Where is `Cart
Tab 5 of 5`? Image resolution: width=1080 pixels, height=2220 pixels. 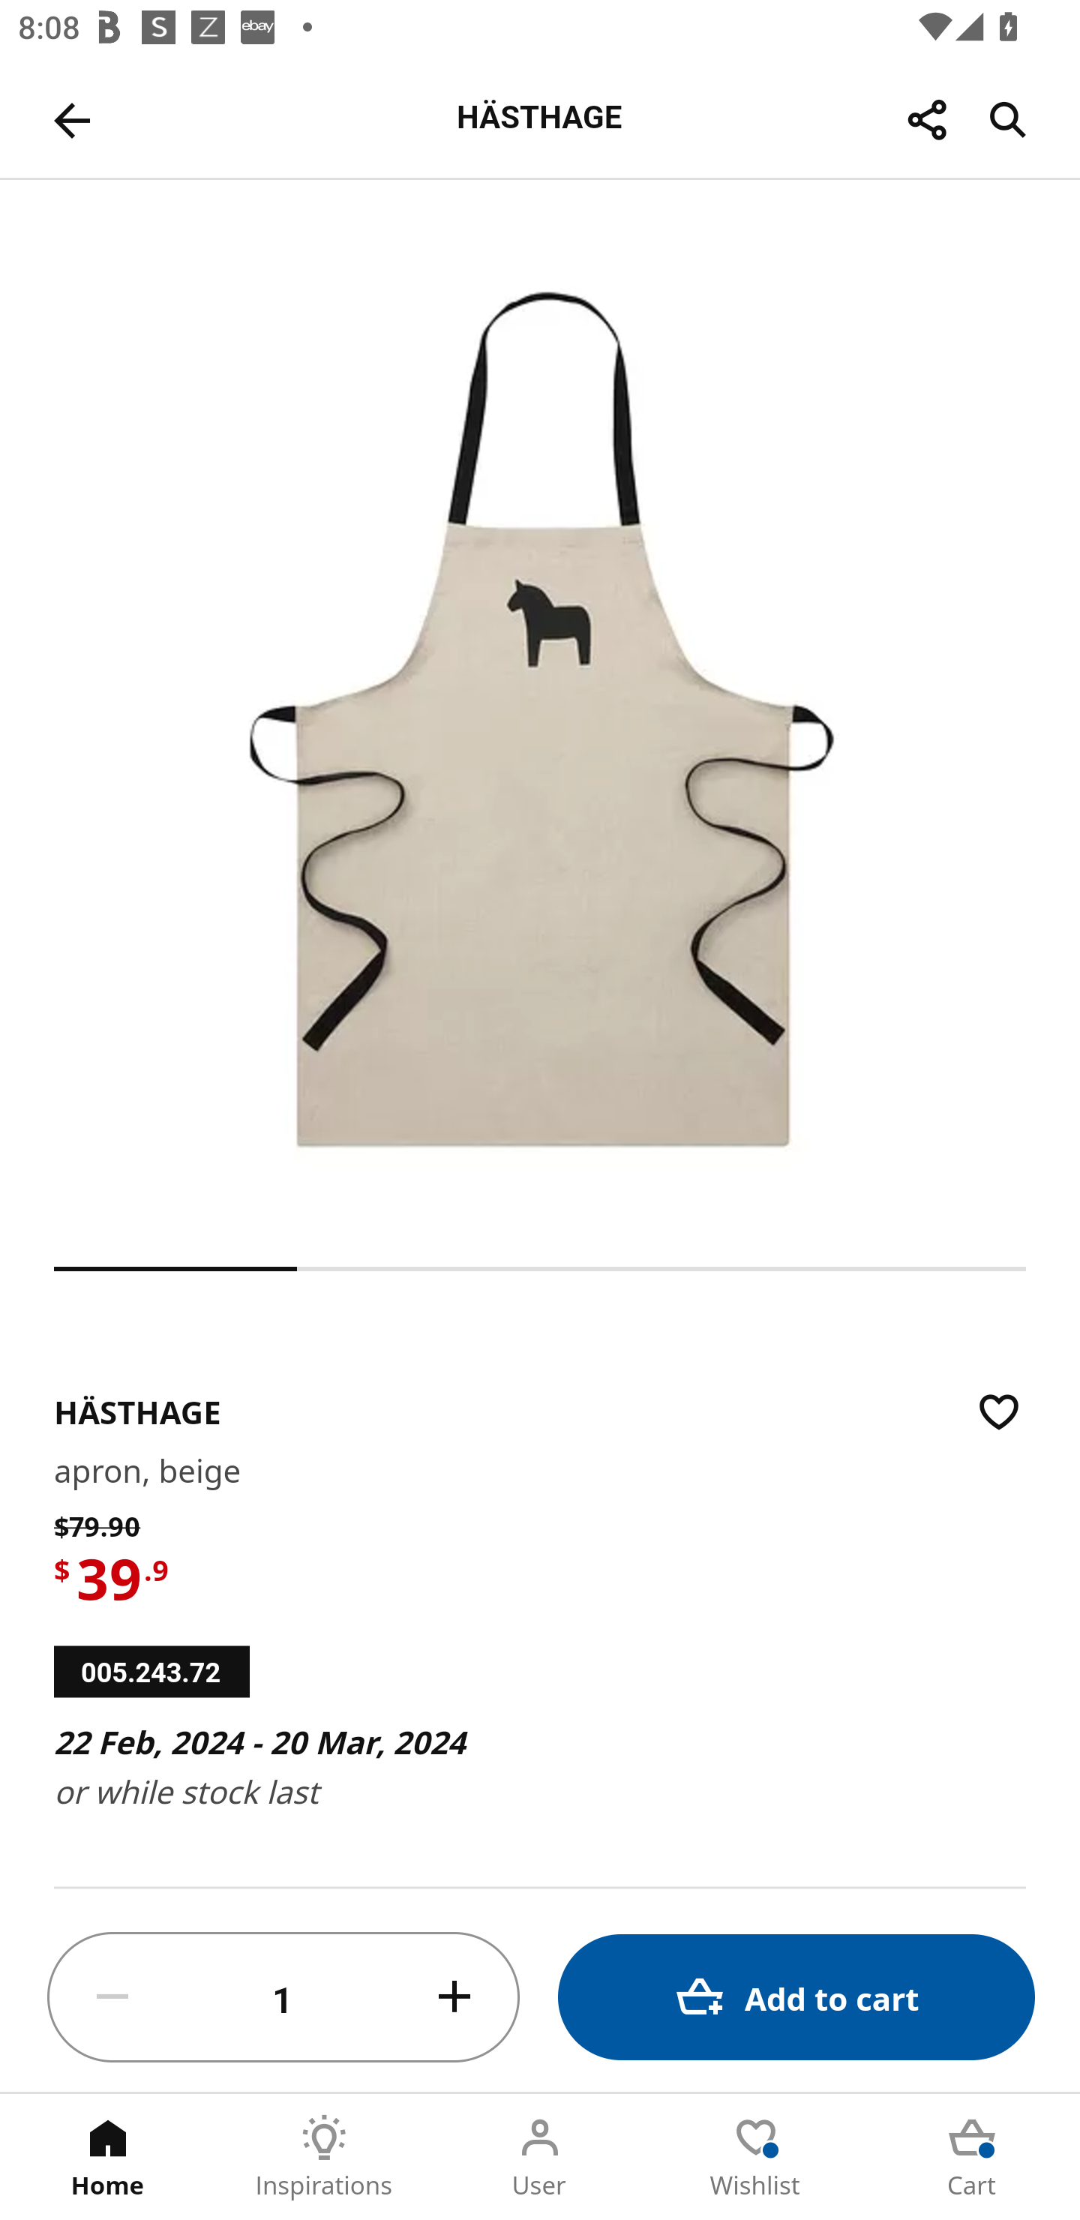
Cart
Tab 5 of 5 is located at coordinates (972, 2157).